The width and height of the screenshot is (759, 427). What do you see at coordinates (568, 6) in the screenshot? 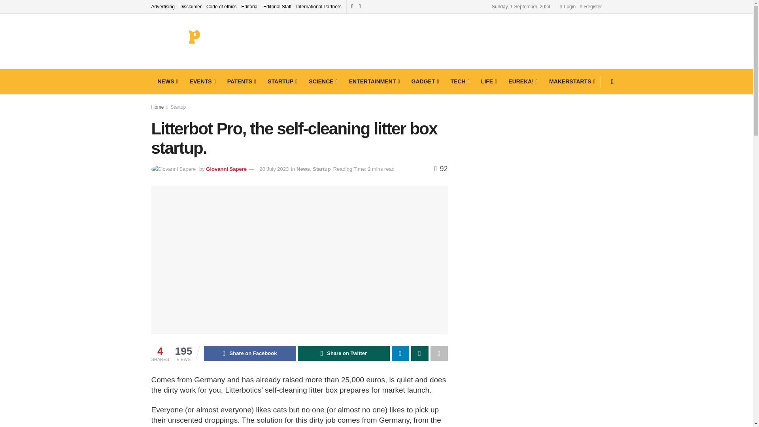
I see `Login` at bounding box center [568, 6].